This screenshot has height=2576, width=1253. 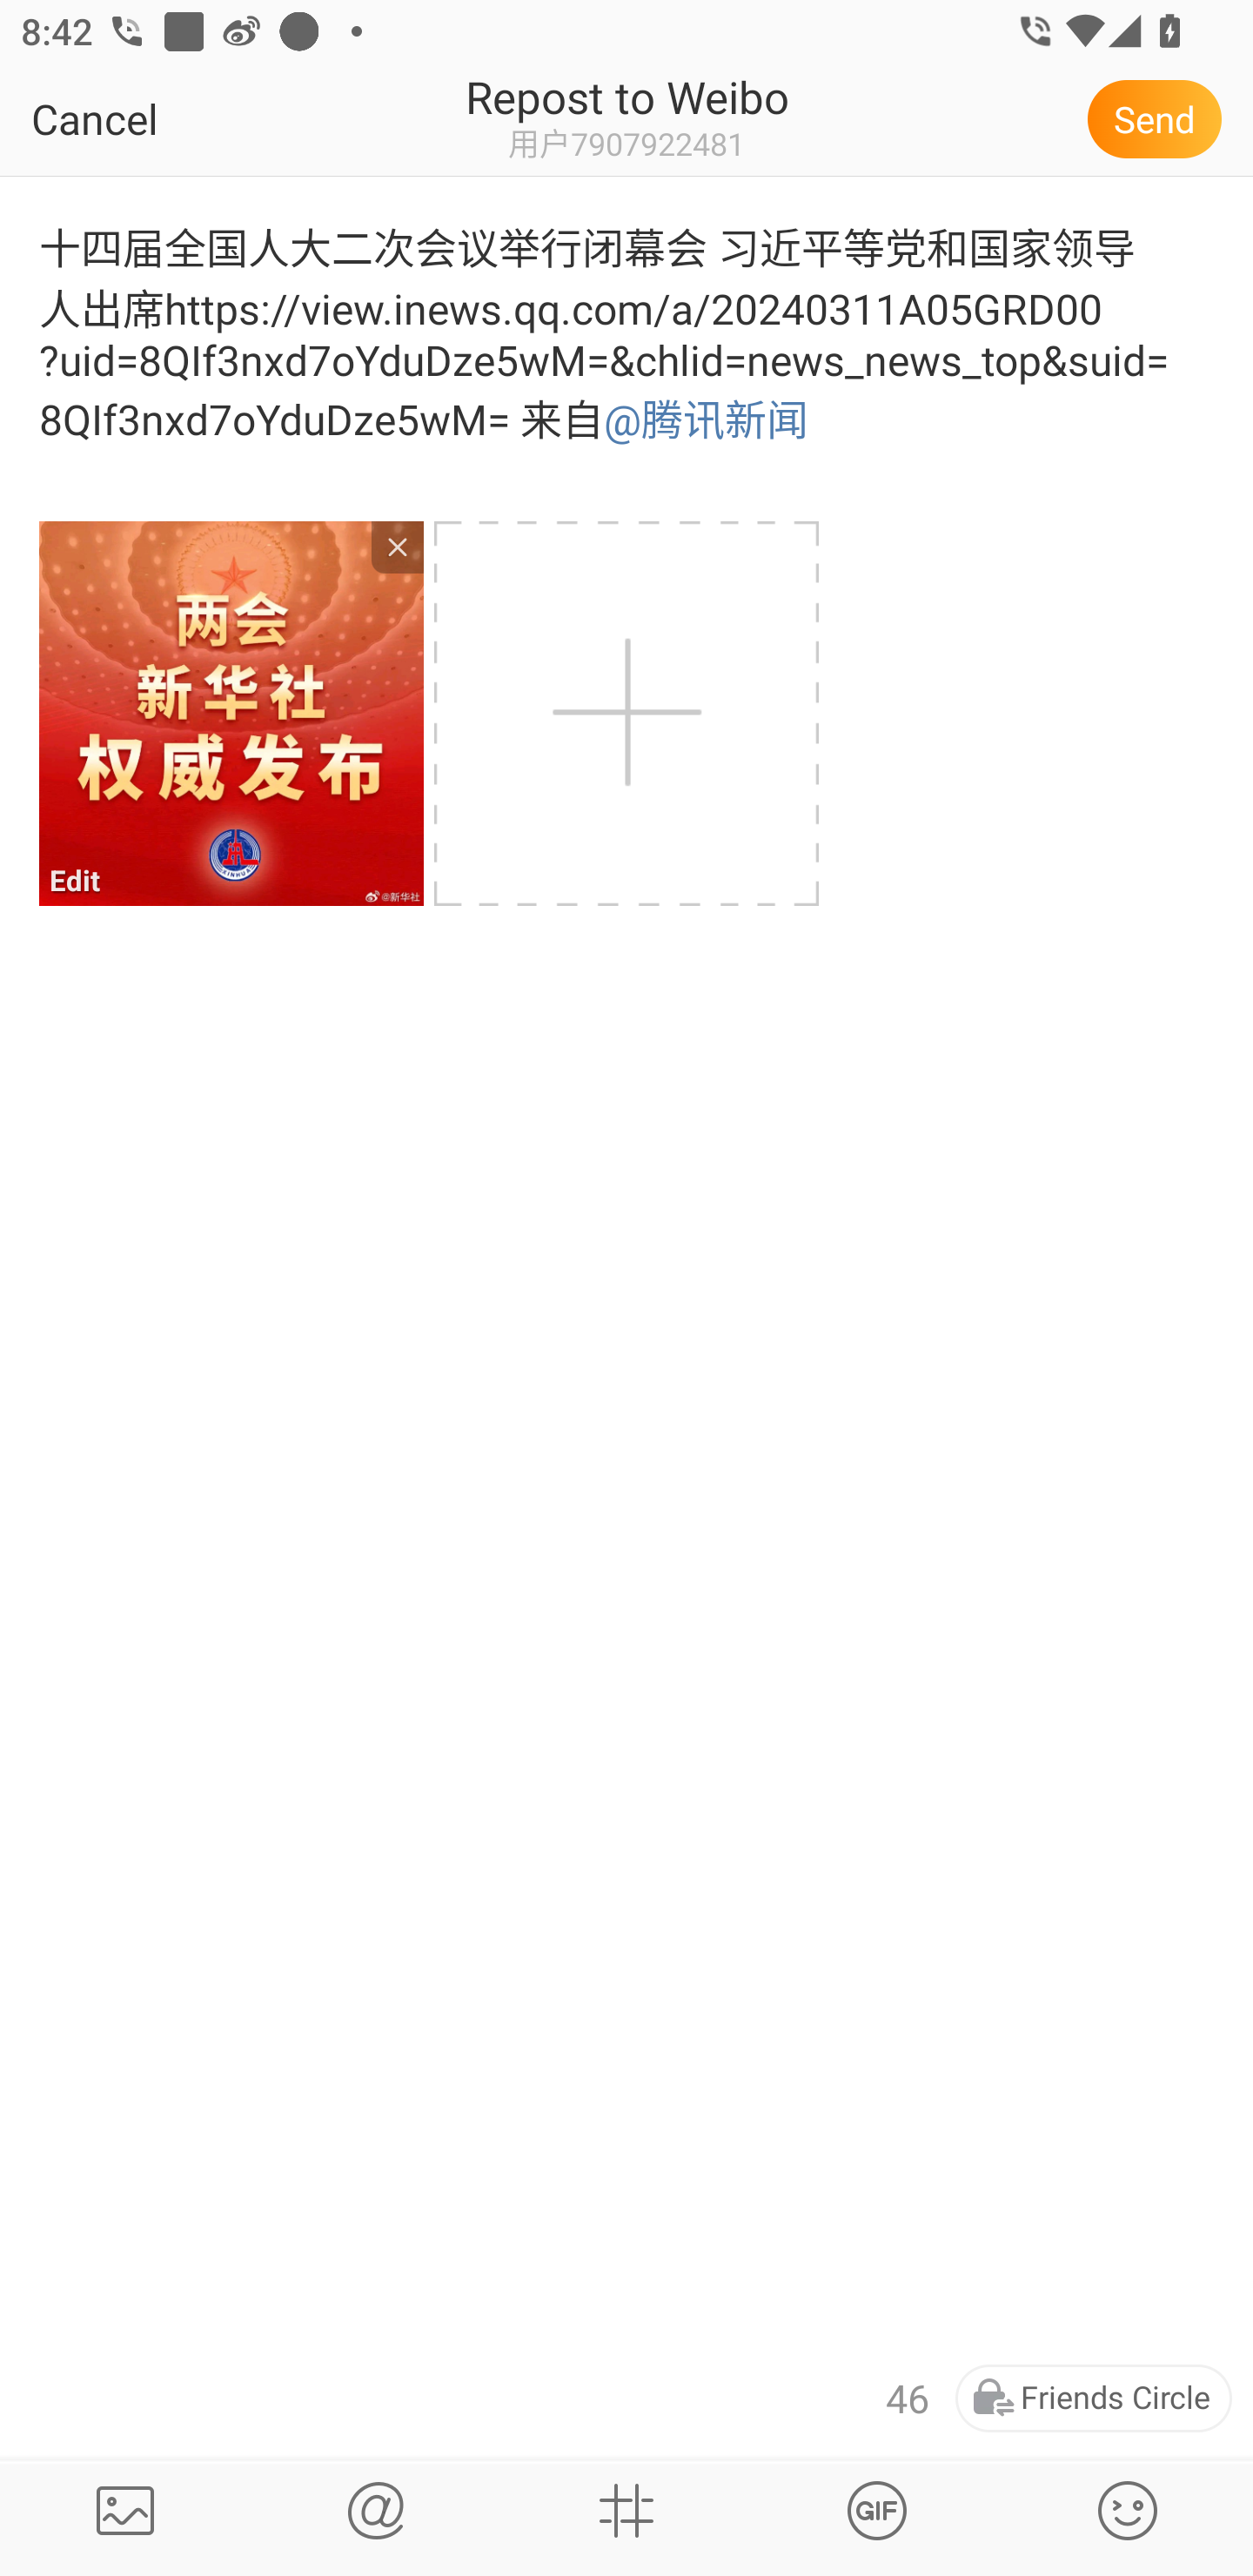 I want to click on 46 Number of words available:, so click(x=908, y=2398).